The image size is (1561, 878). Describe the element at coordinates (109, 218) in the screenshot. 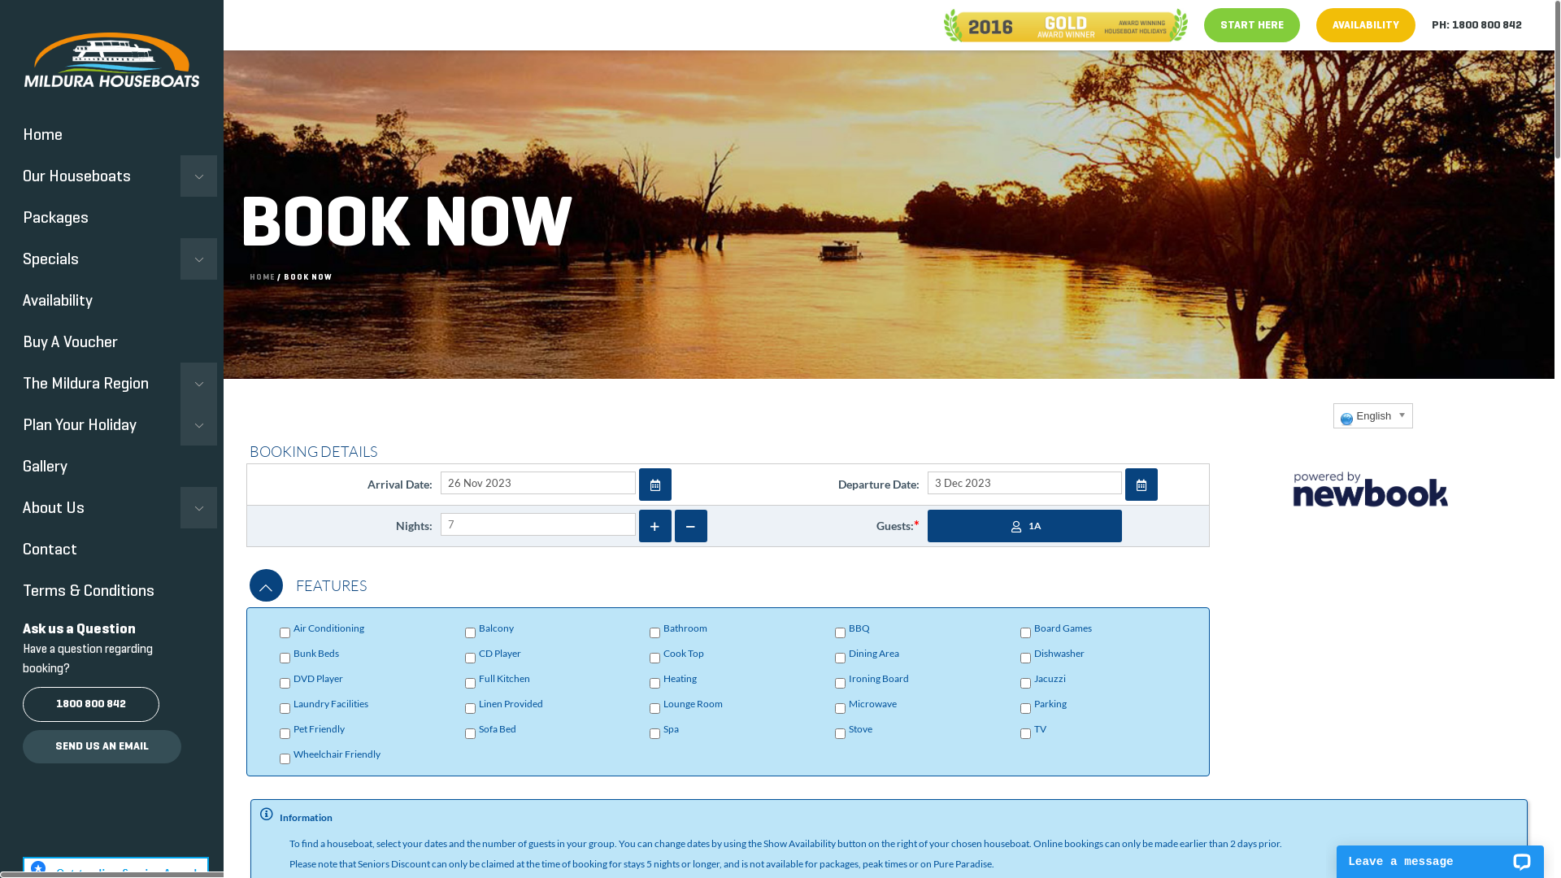

I see `Packages` at that location.